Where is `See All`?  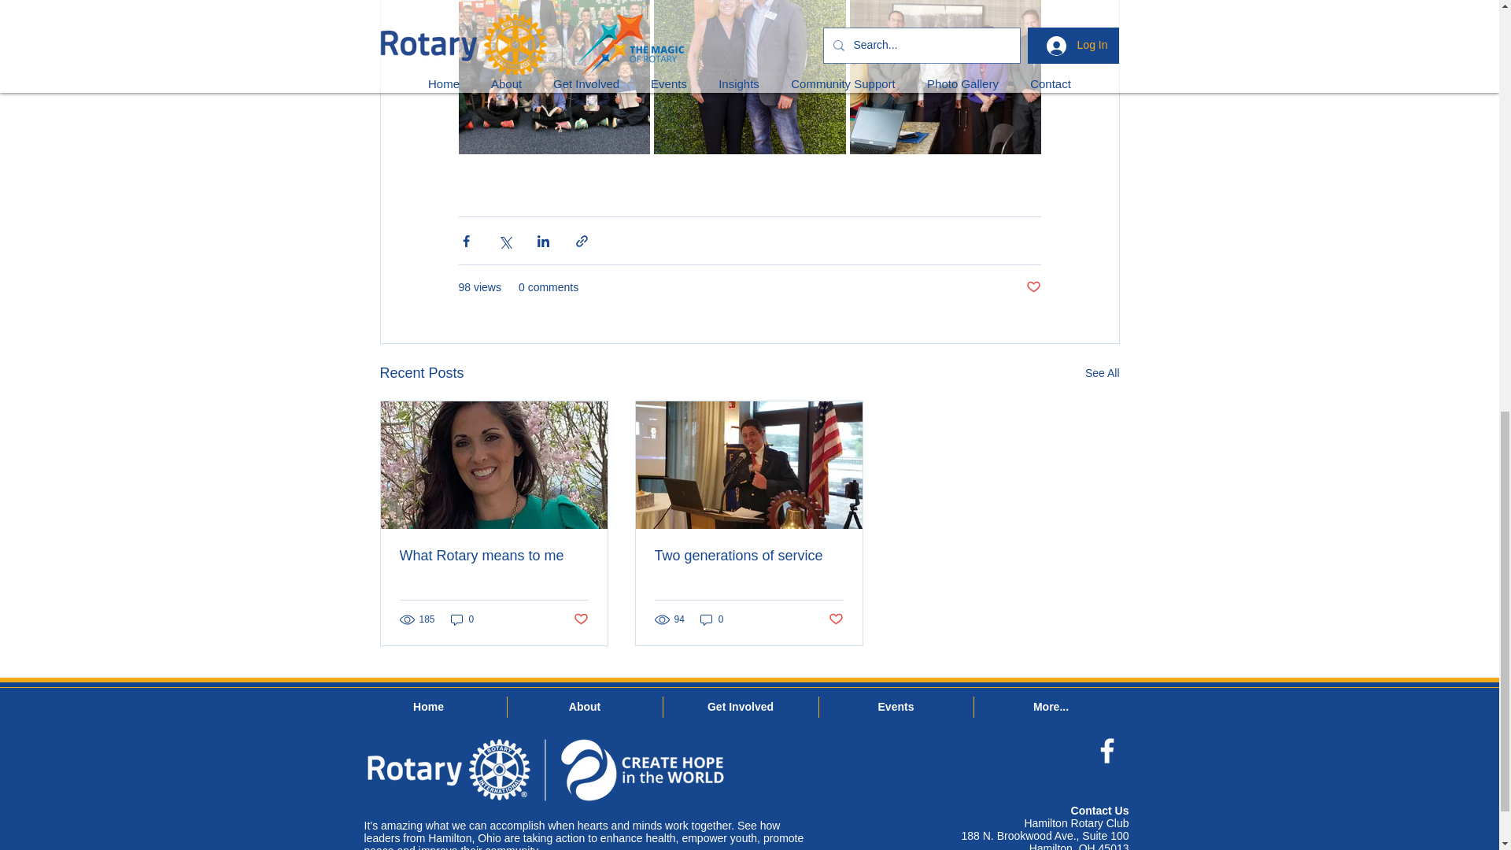 See All is located at coordinates (1102, 373).